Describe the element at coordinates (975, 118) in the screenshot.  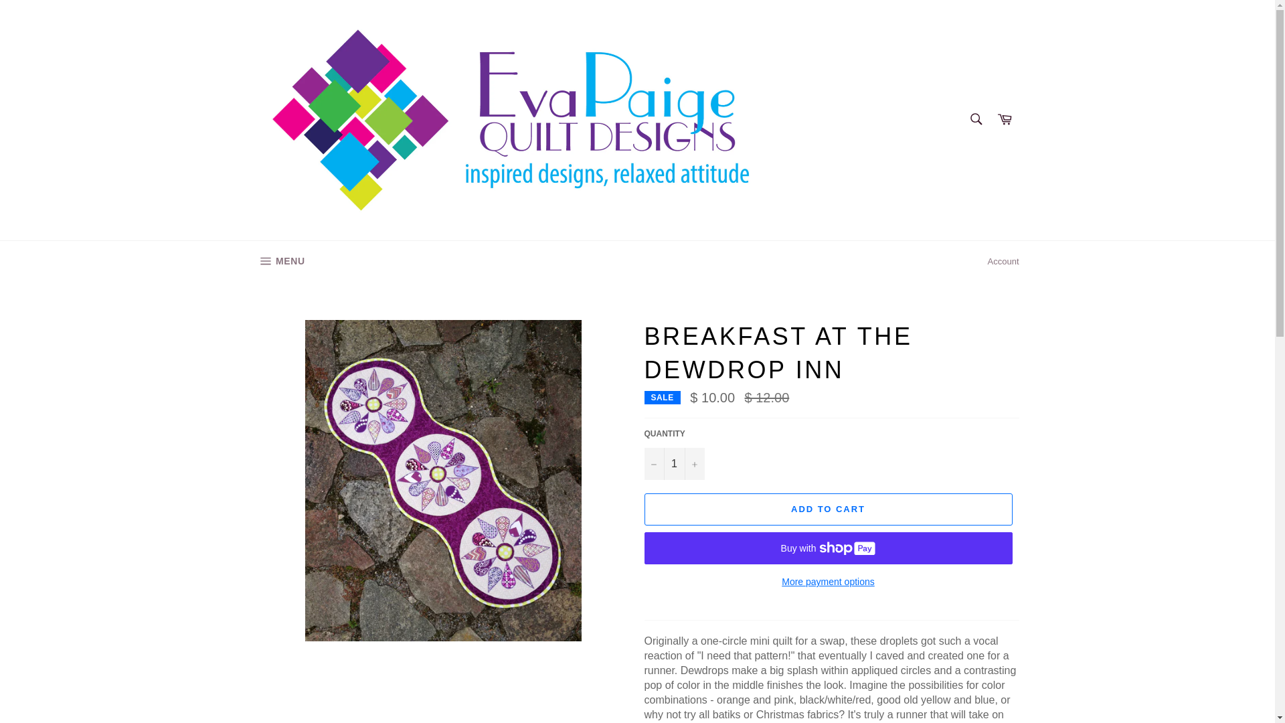
I see `Account` at that location.